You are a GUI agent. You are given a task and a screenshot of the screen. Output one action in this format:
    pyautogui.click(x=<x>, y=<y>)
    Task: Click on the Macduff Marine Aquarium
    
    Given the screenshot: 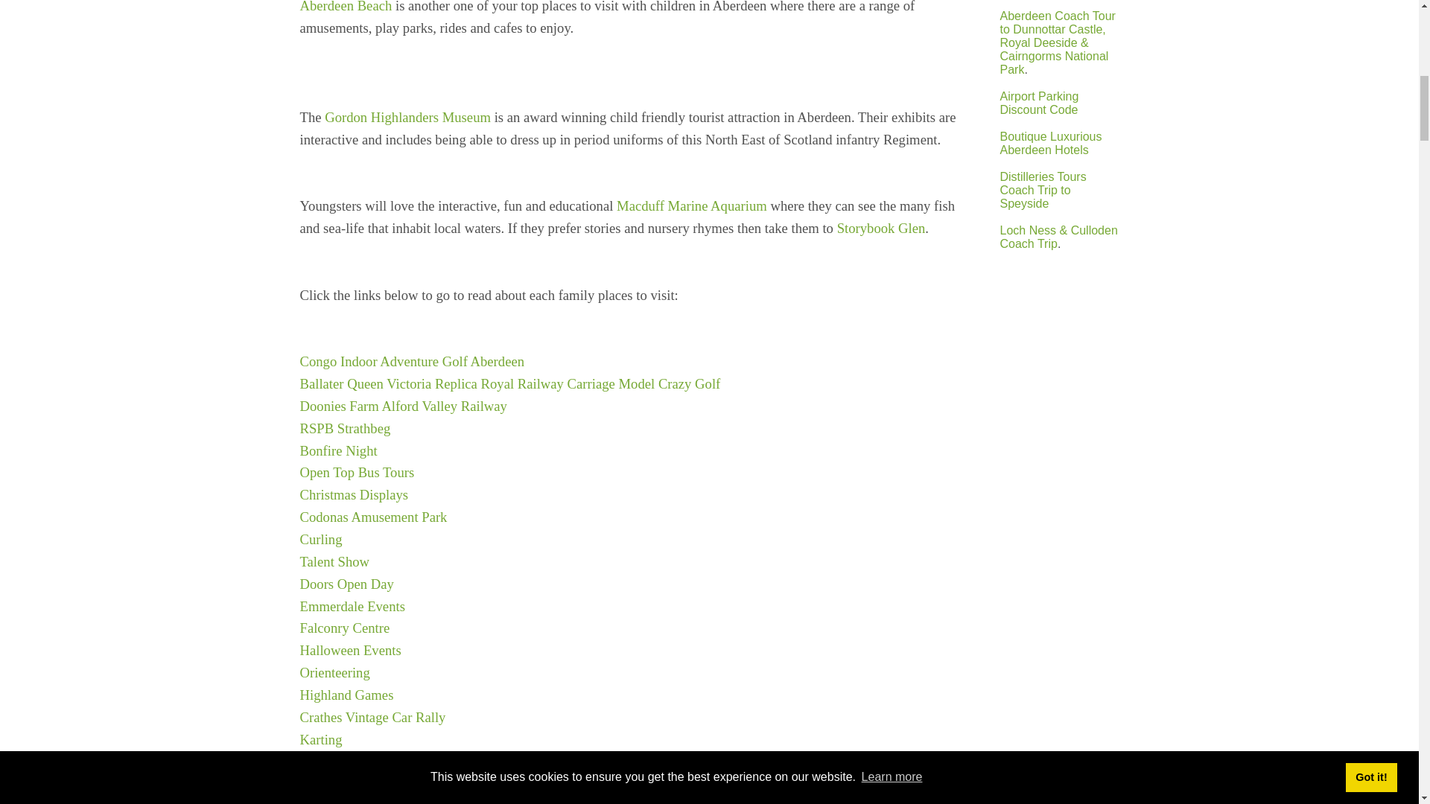 What is the action you would take?
    pyautogui.click(x=691, y=205)
    